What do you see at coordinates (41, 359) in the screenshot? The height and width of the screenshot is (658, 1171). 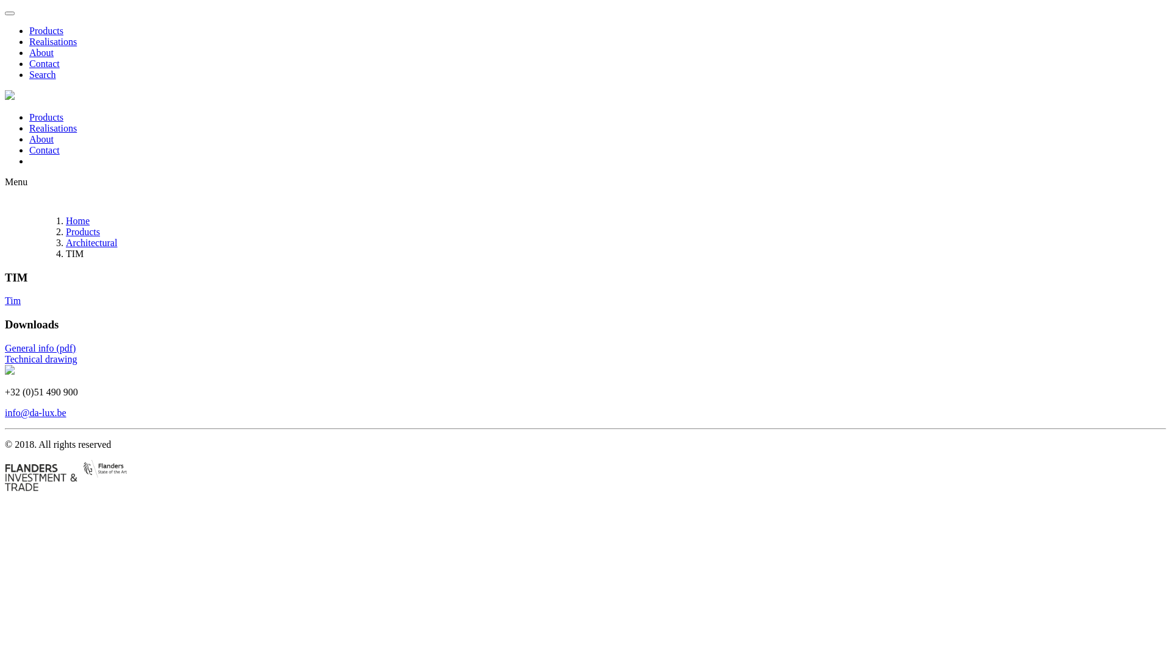 I see `Technical drawing` at bounding box center [41, 359].